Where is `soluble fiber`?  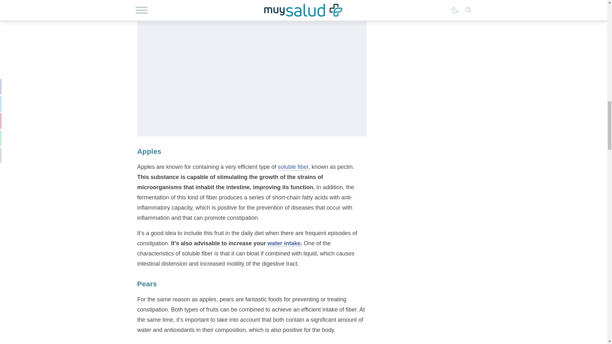 soluble fiber is located at coordinates (293, 167).